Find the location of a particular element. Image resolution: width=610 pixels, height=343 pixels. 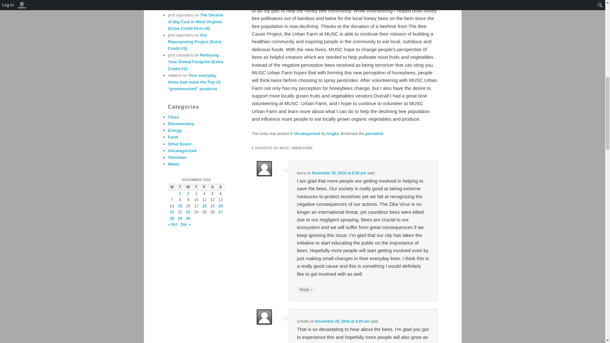

November 26, 2016 at 3:20 am is located at coordinates (342, 321).